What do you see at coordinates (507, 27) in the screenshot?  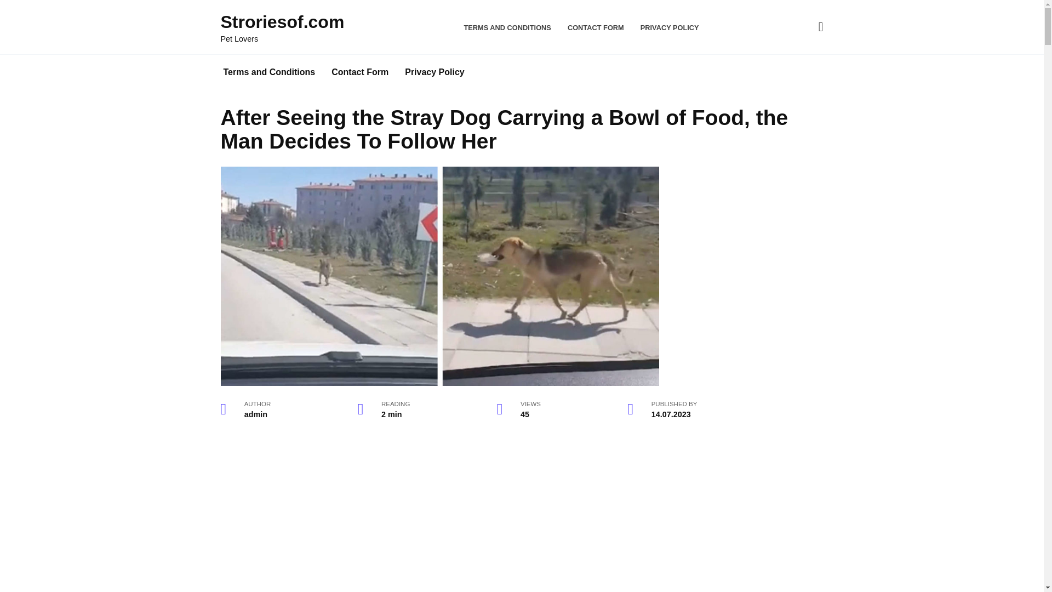 I see `TERMS AND CONDITIONS` at bounding box center [507, 27].